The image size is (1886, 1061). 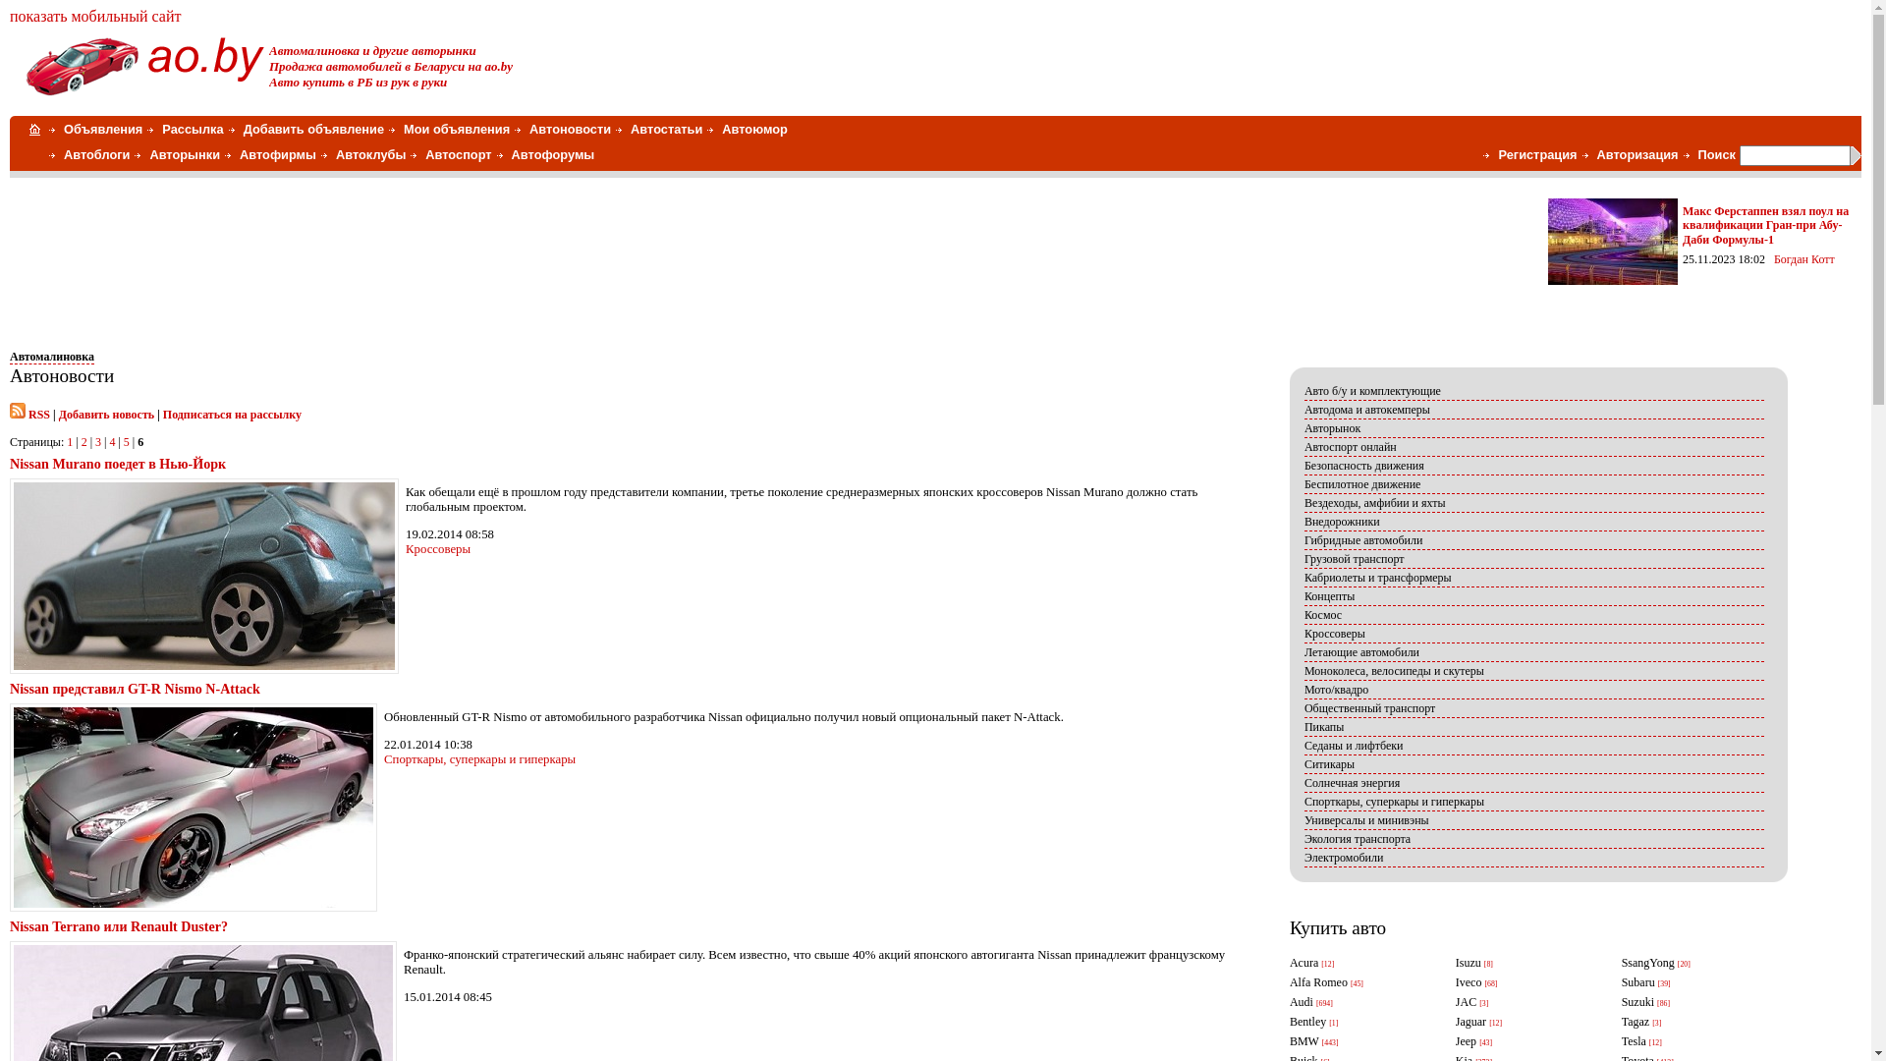 What do you see at coordinates (112, 442) in the screenshot?
I see `4` at bounding box center [112, 442].